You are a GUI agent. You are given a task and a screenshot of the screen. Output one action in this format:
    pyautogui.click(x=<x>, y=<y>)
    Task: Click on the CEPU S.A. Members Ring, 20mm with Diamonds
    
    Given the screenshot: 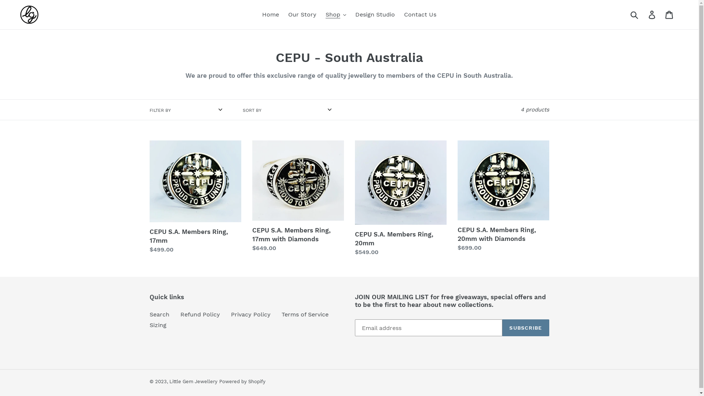 What is the action you would take?
    pyautogui.click(x=503, y=197)
    